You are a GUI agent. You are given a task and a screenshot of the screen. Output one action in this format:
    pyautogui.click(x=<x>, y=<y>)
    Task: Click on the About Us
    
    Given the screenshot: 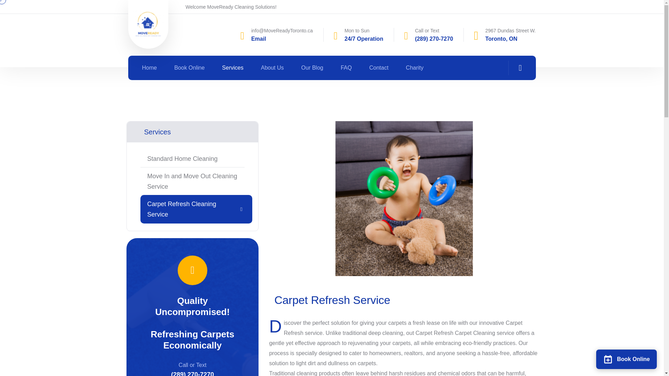 What is the action you would take?
    pyautogui.click(x=272, y=68)
    